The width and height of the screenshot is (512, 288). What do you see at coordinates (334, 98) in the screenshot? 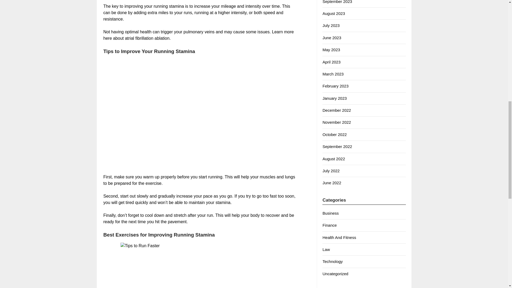
I see `January 2023` at bounding box center [334, 98].